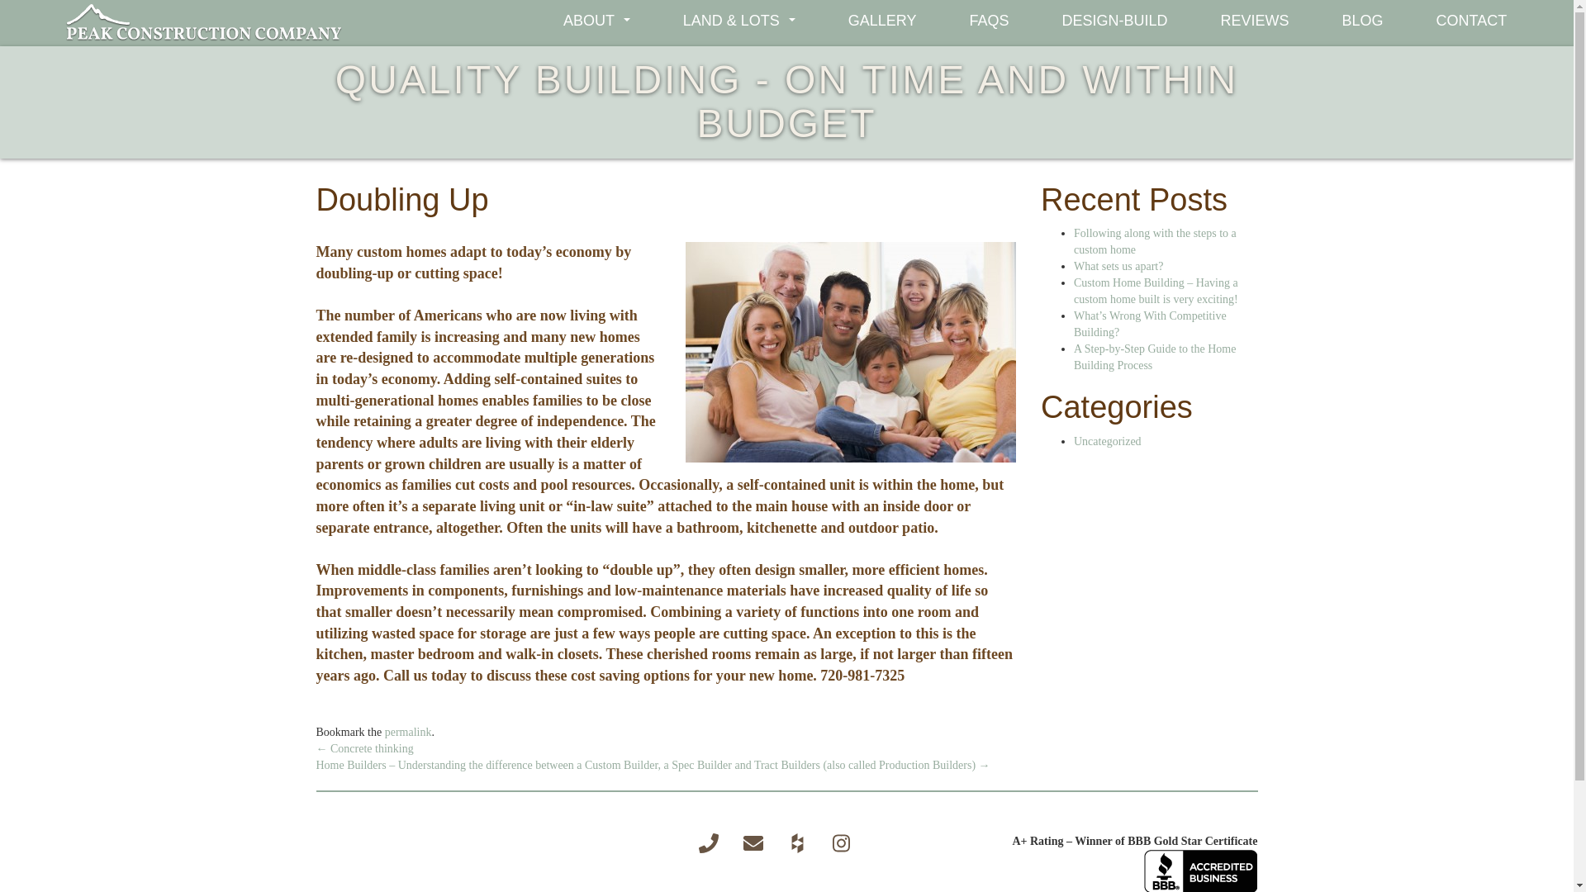  I want to click on ABOUT ..., so click(596, 20).